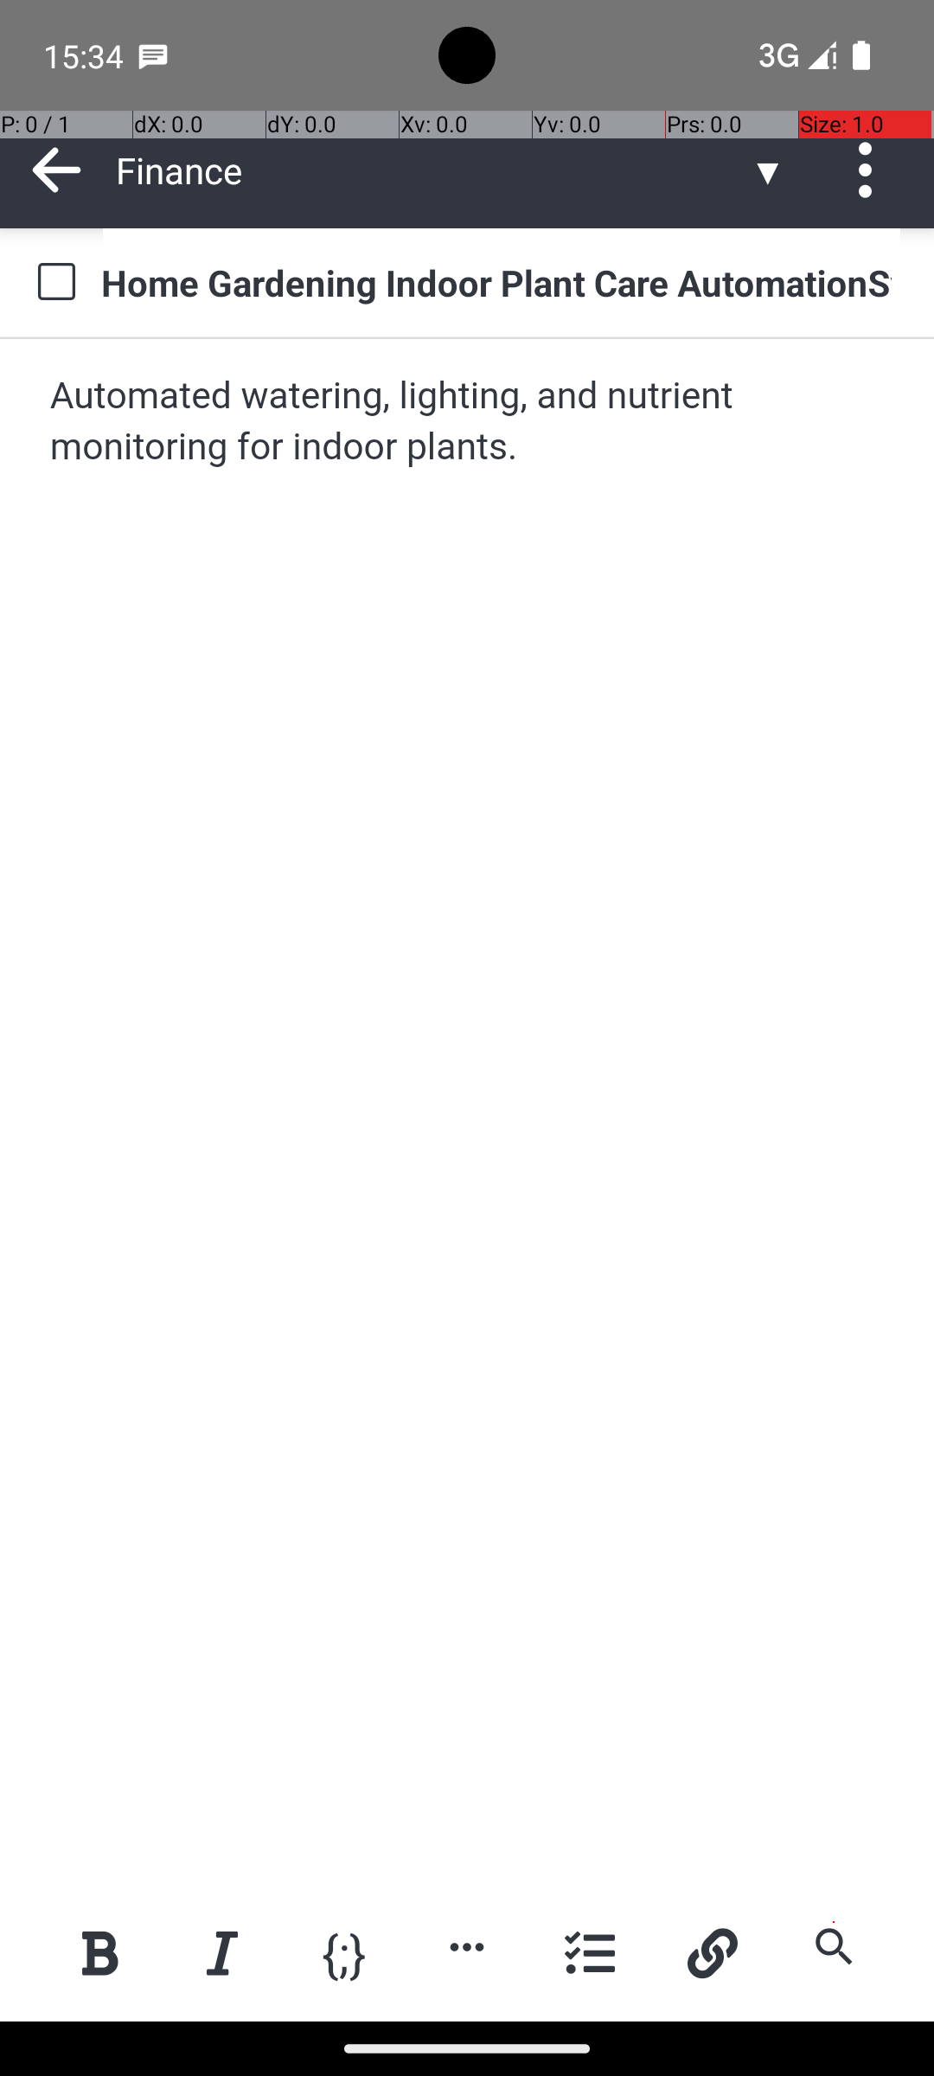 This screenshot has height=2076, width=934. I want to click on Note editor, so click(469, 1114).